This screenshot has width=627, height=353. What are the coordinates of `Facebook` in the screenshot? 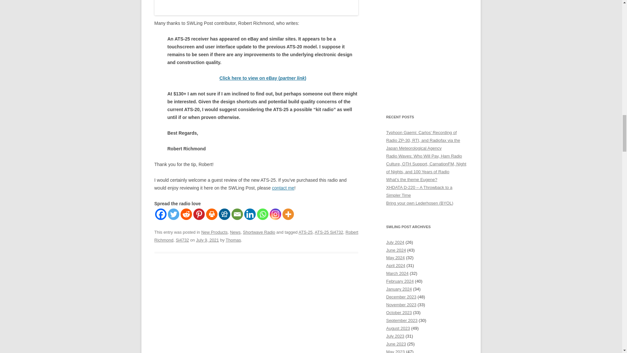 It's located at (160, 214).